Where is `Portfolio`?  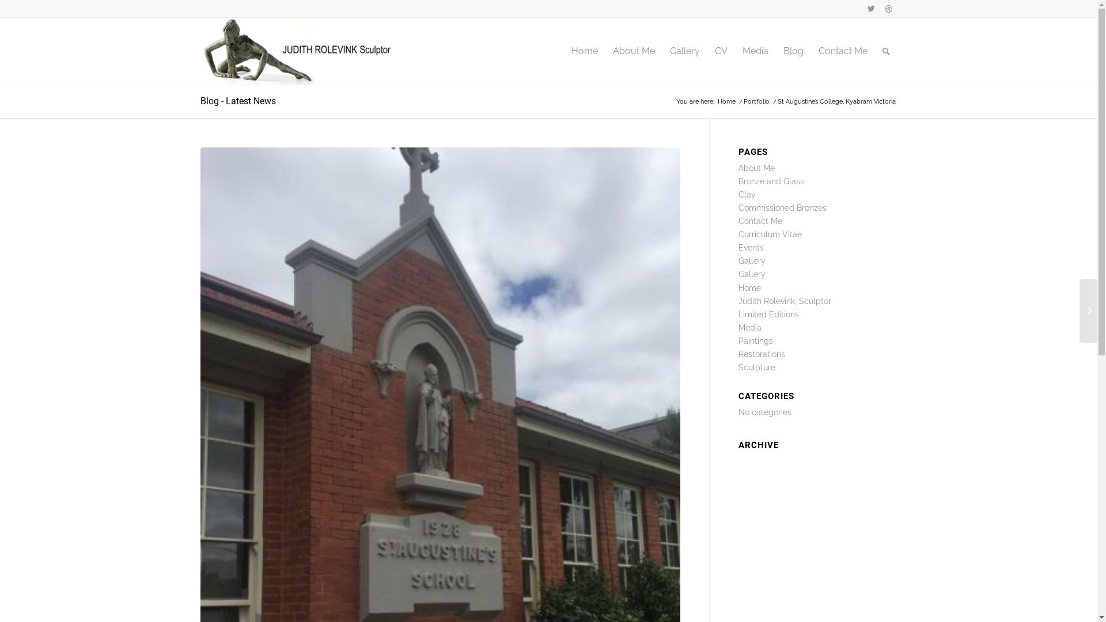 Portfolio is located at coordinates (757, 101).